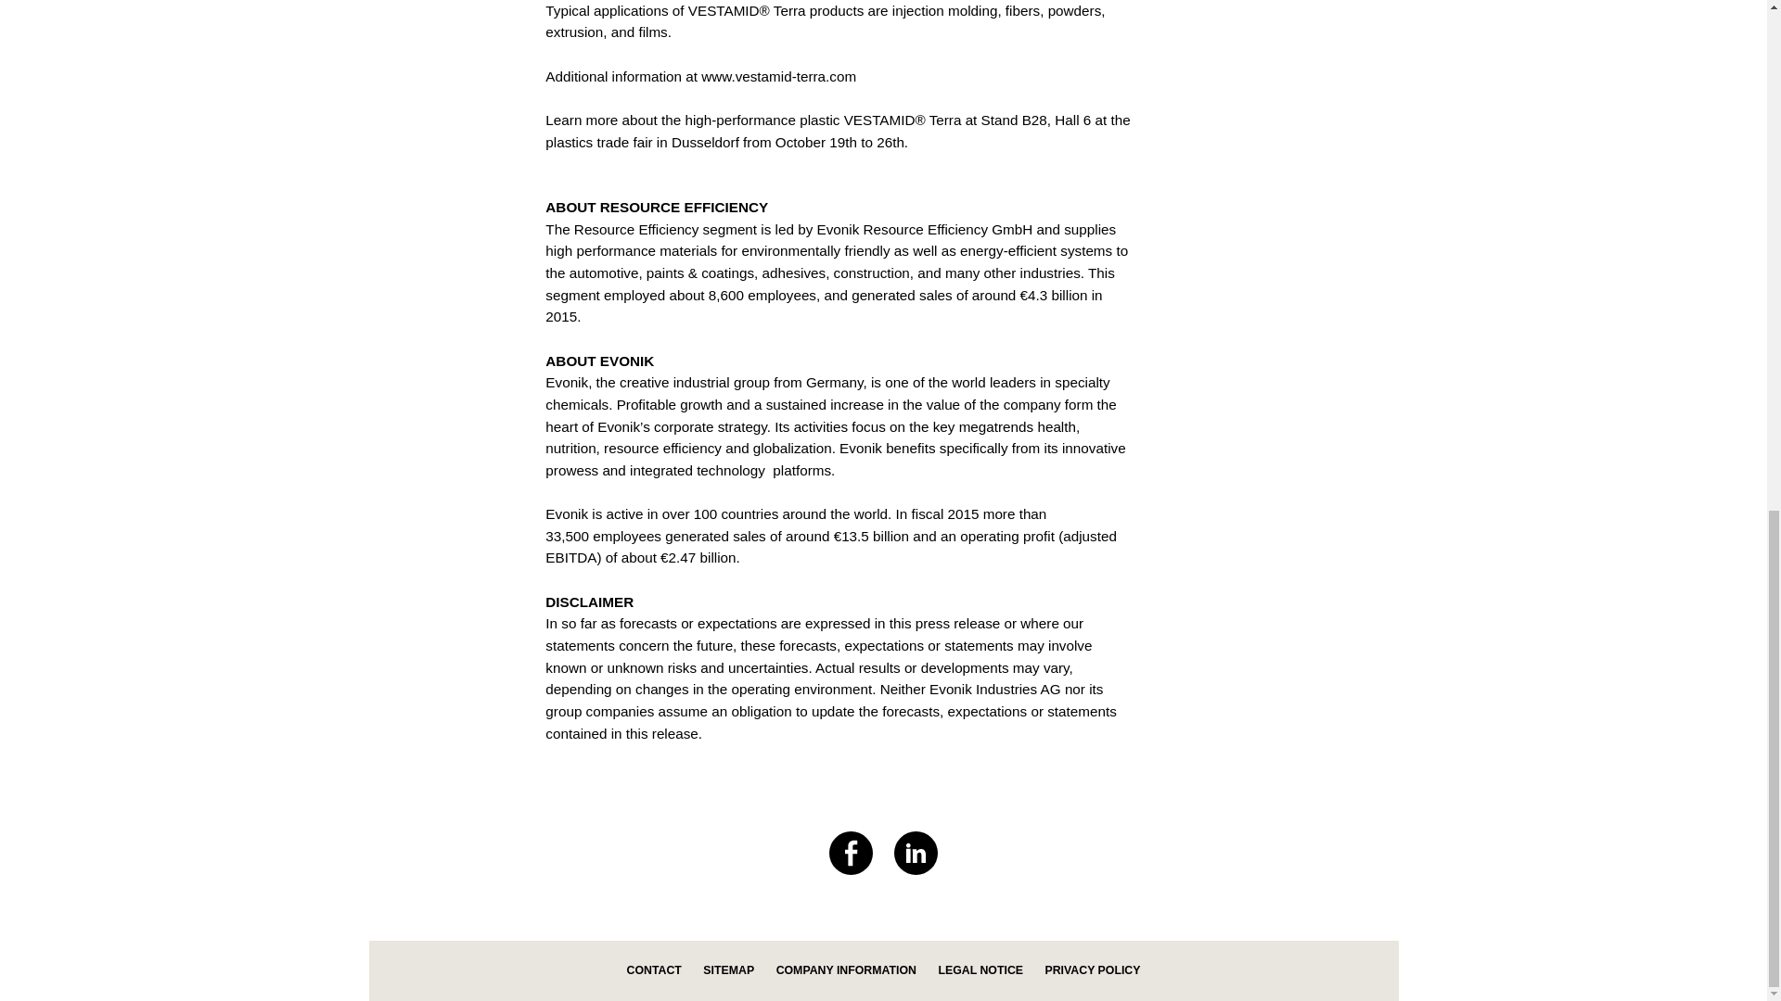 The height and width of the screenshot is (1001, 1781). What do you see at coordinates (846, 970) in the screenshot?
I see `COMPANY INFORMATION` at bounding box center [846, 970].